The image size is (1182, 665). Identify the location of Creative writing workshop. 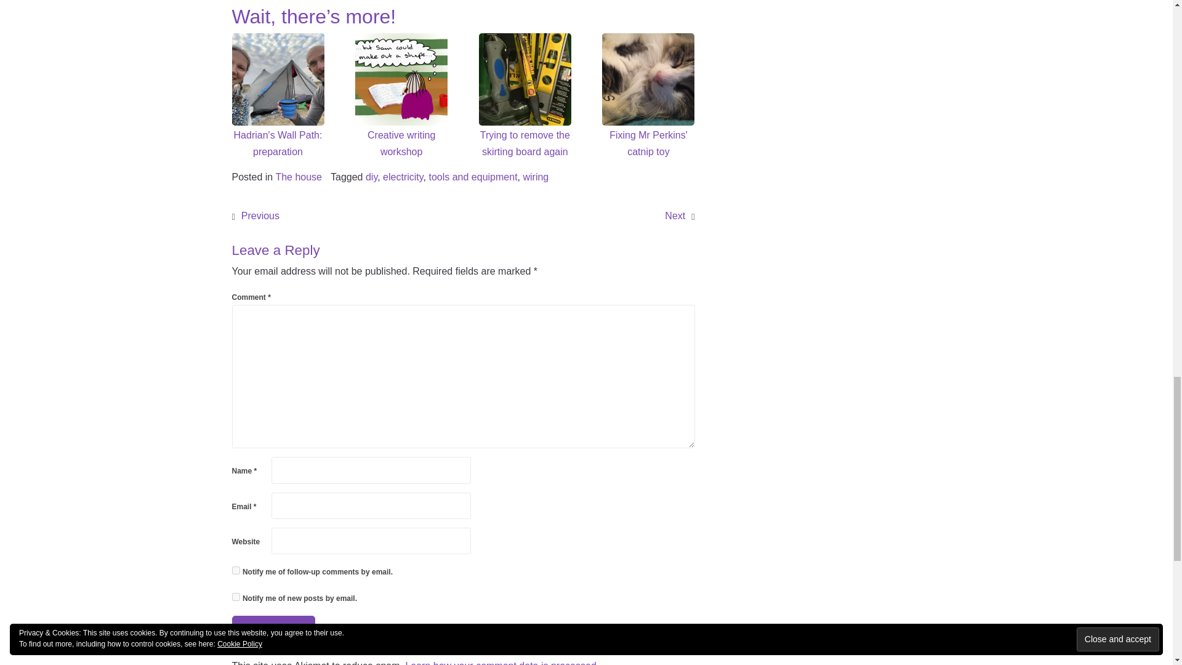
(401, 79).